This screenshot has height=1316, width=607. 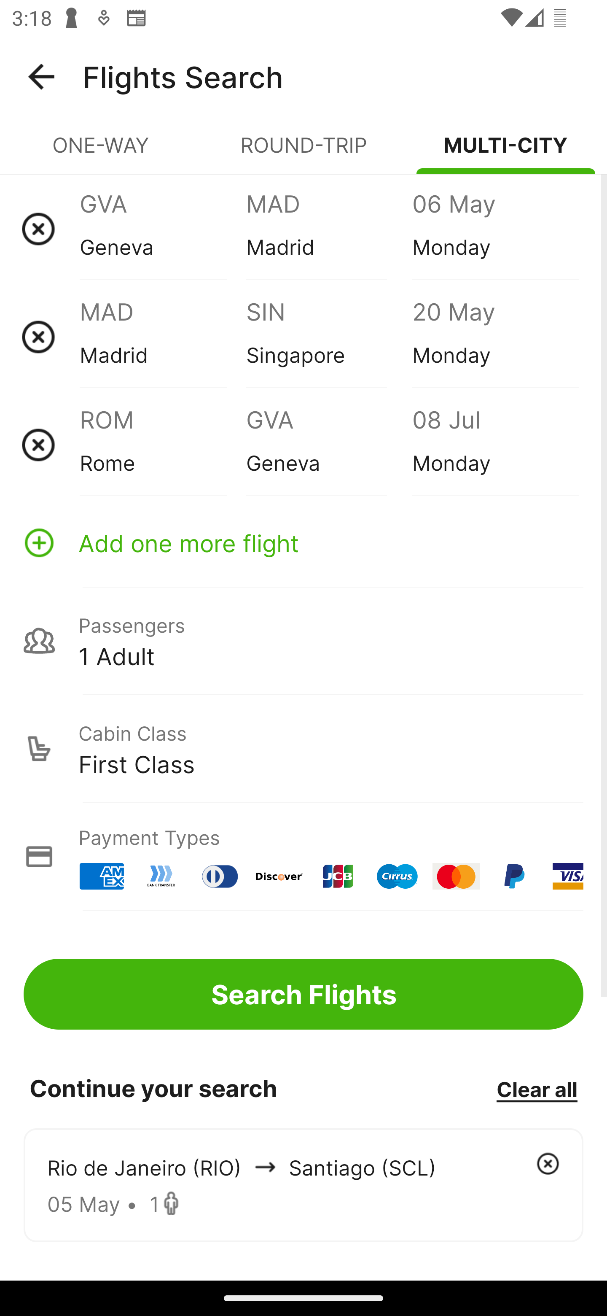 What do you see at coordinates (495, 229) in the screenshot?
I see `06 May Monday` at bounding box center [495, 229].